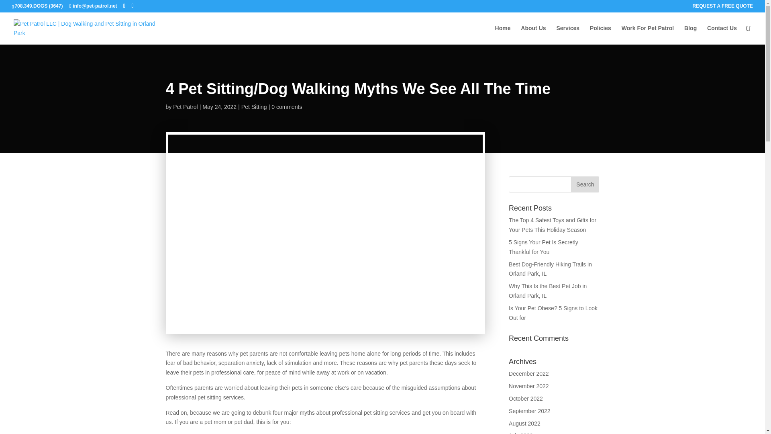 The width and height of the screenshot is (771, 434). I want to click on Pet Sitting, so click(254, 107).